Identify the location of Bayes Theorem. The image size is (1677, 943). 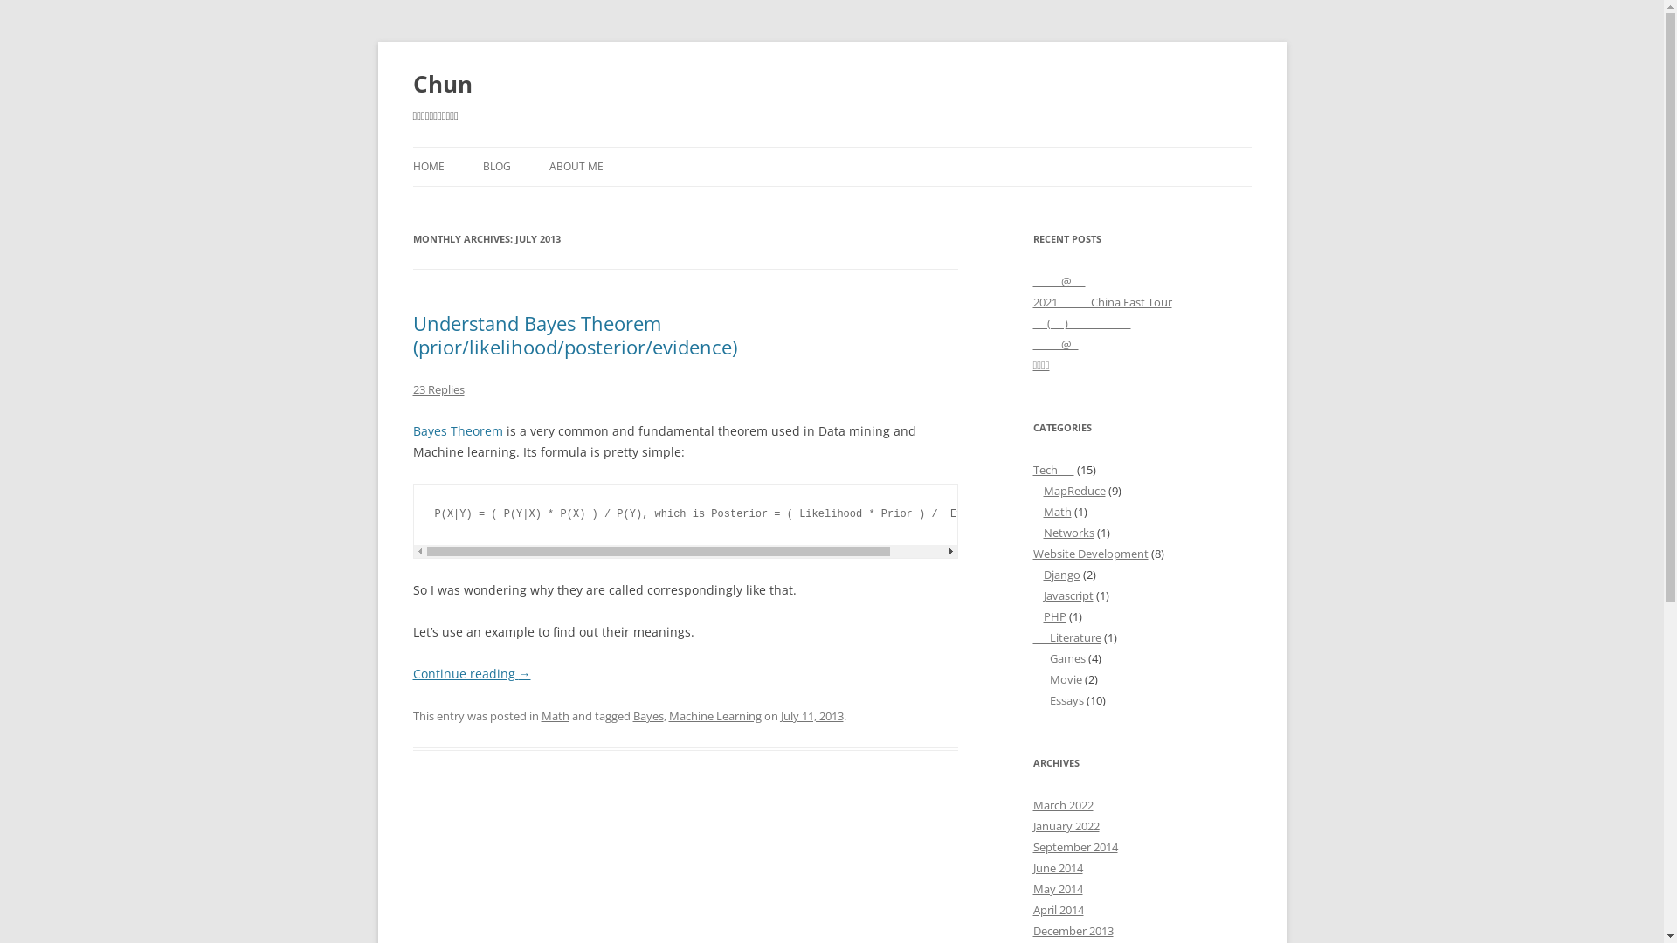
(458, 431).